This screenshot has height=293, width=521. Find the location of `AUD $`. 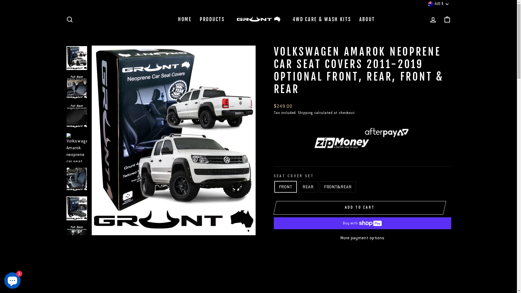

AUD $ is located at coordinates (438, 4).